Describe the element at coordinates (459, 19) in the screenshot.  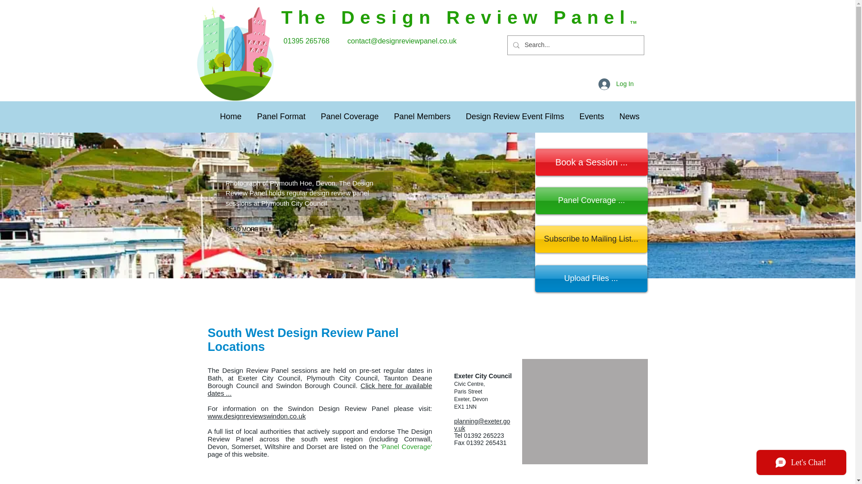
I see `The Design Review PanelTM` at that location.